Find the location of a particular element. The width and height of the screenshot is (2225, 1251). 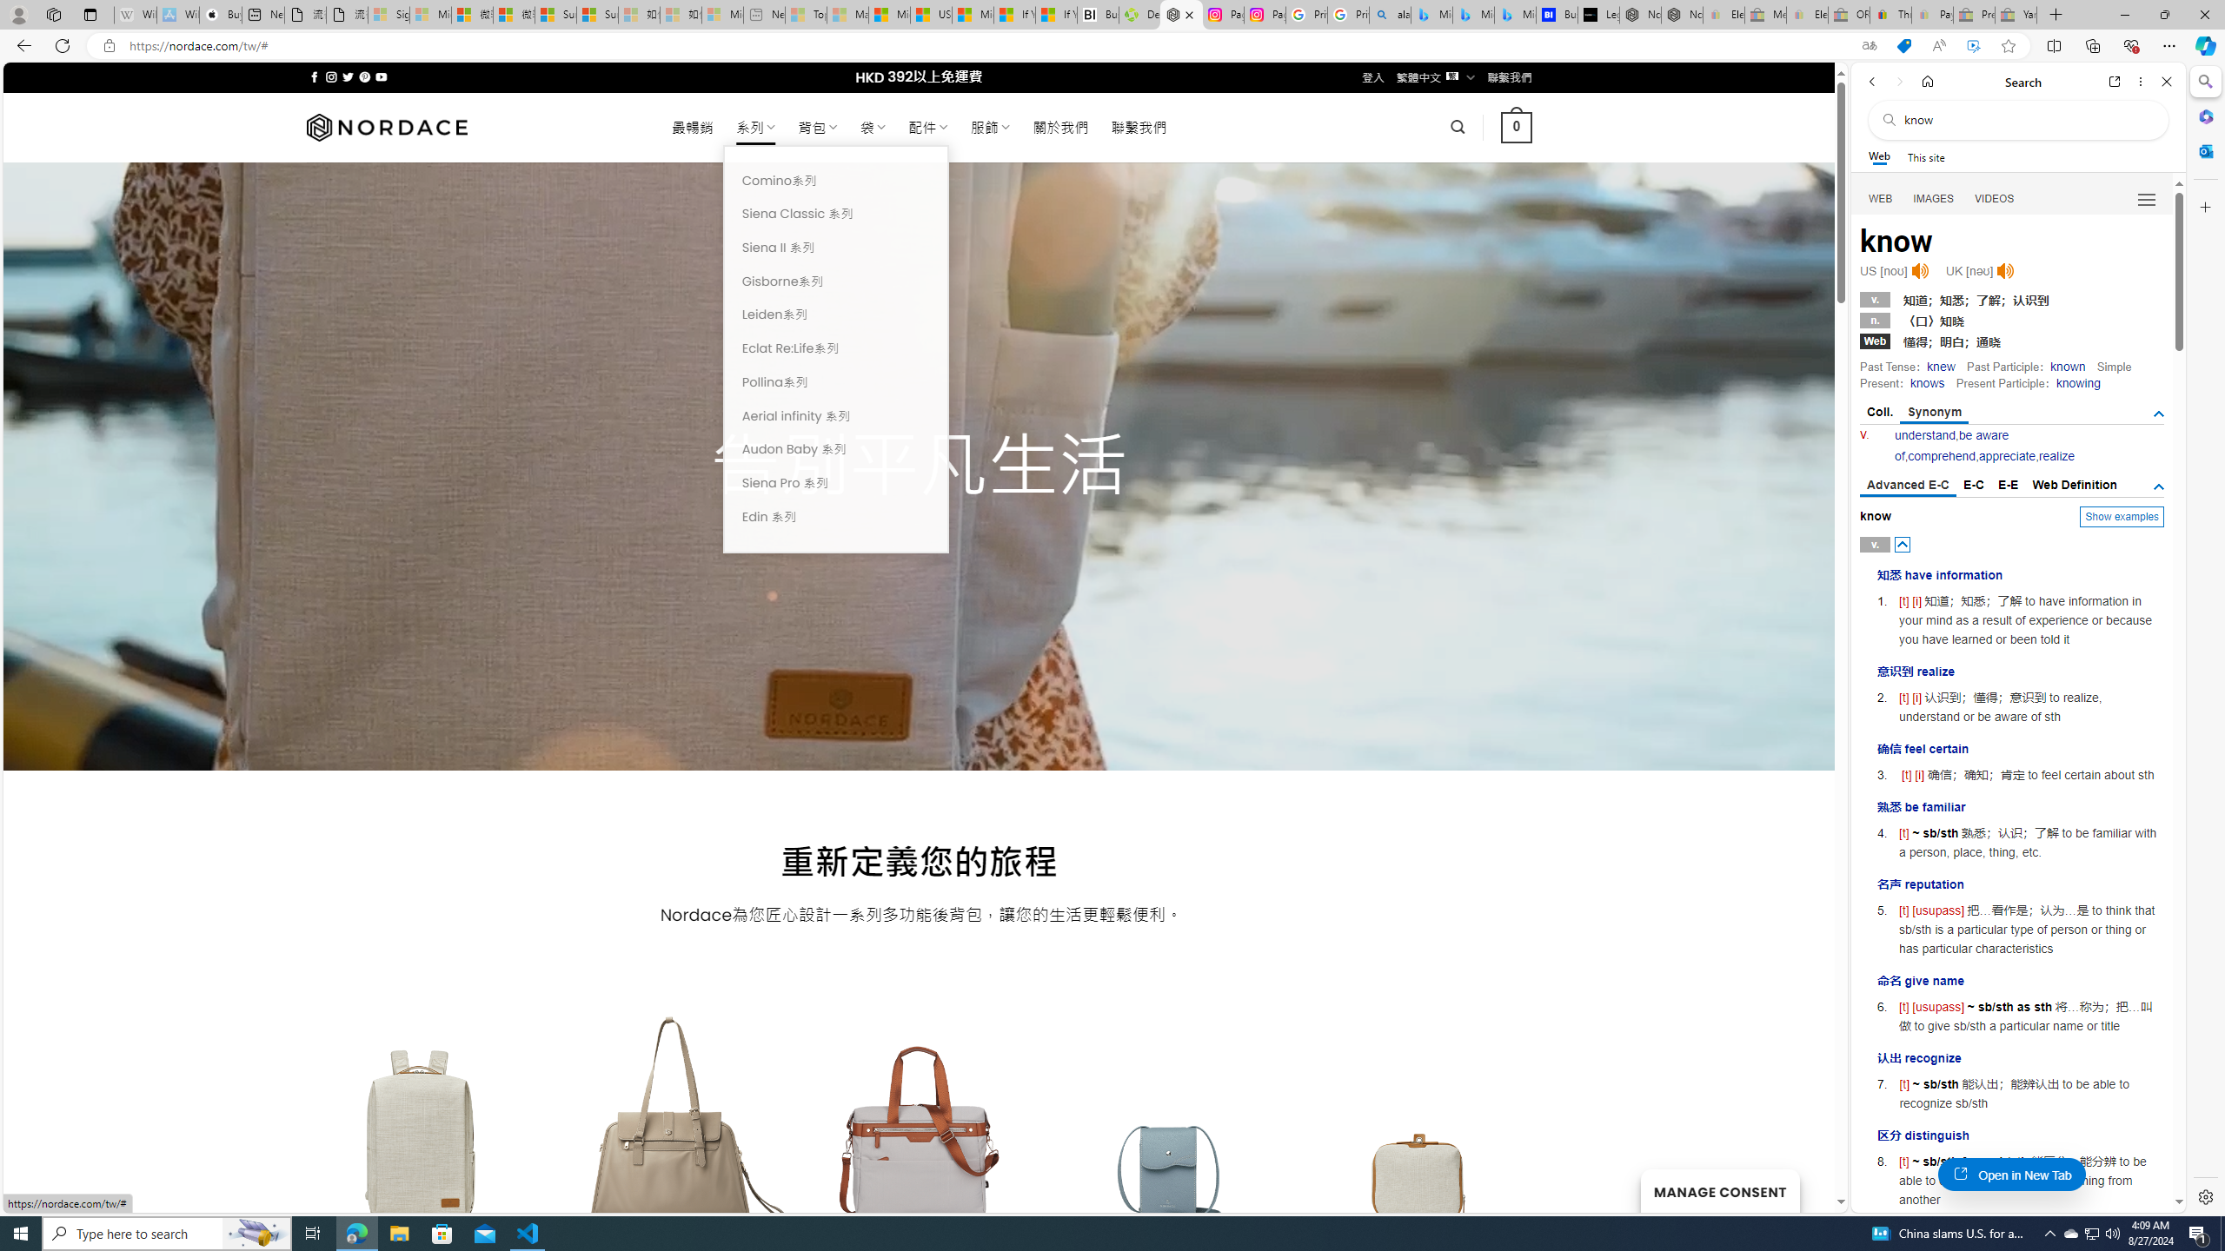

Follow on Instagram is located at coordinates (331, 76).